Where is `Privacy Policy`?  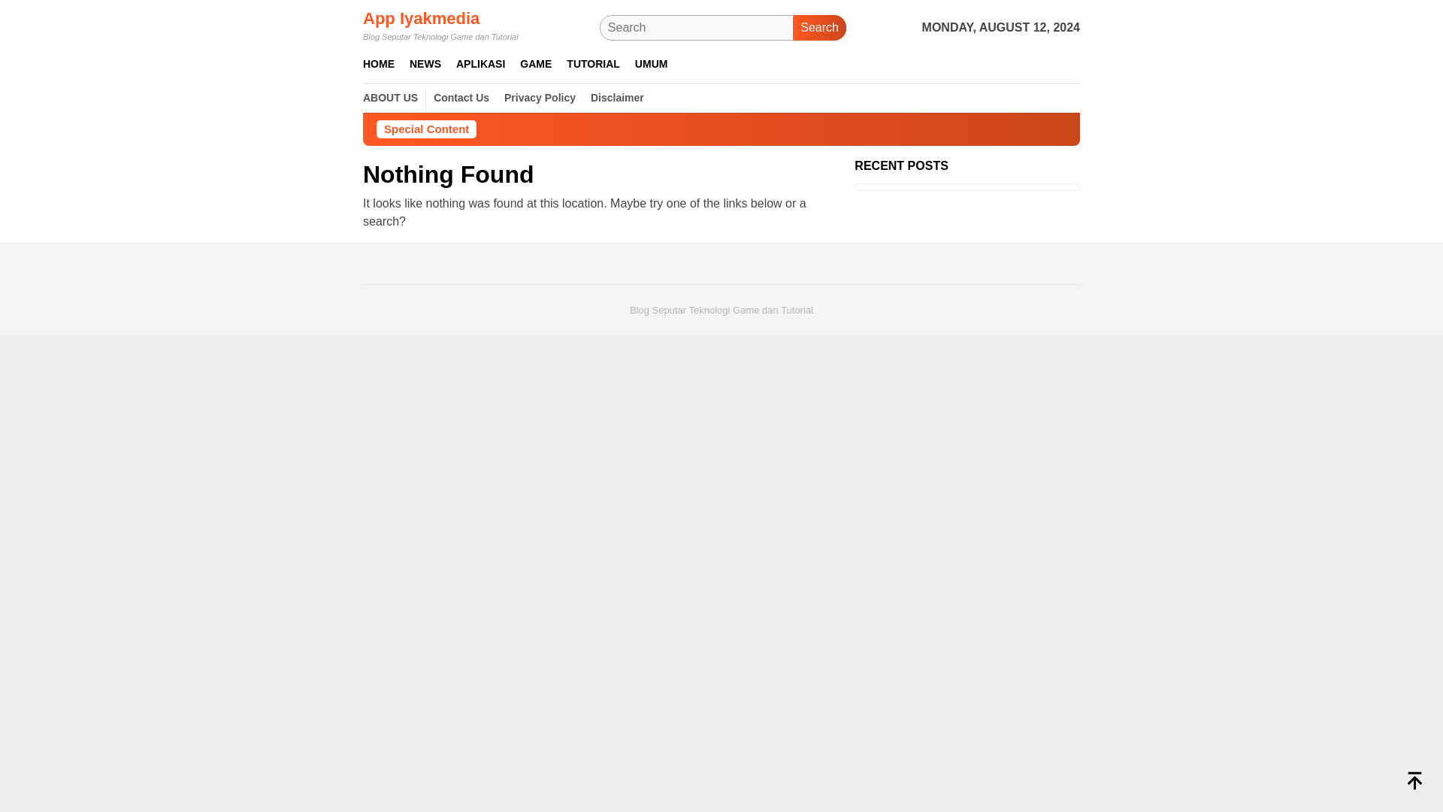 Privacy Policy is located at coordinates (540, 98).